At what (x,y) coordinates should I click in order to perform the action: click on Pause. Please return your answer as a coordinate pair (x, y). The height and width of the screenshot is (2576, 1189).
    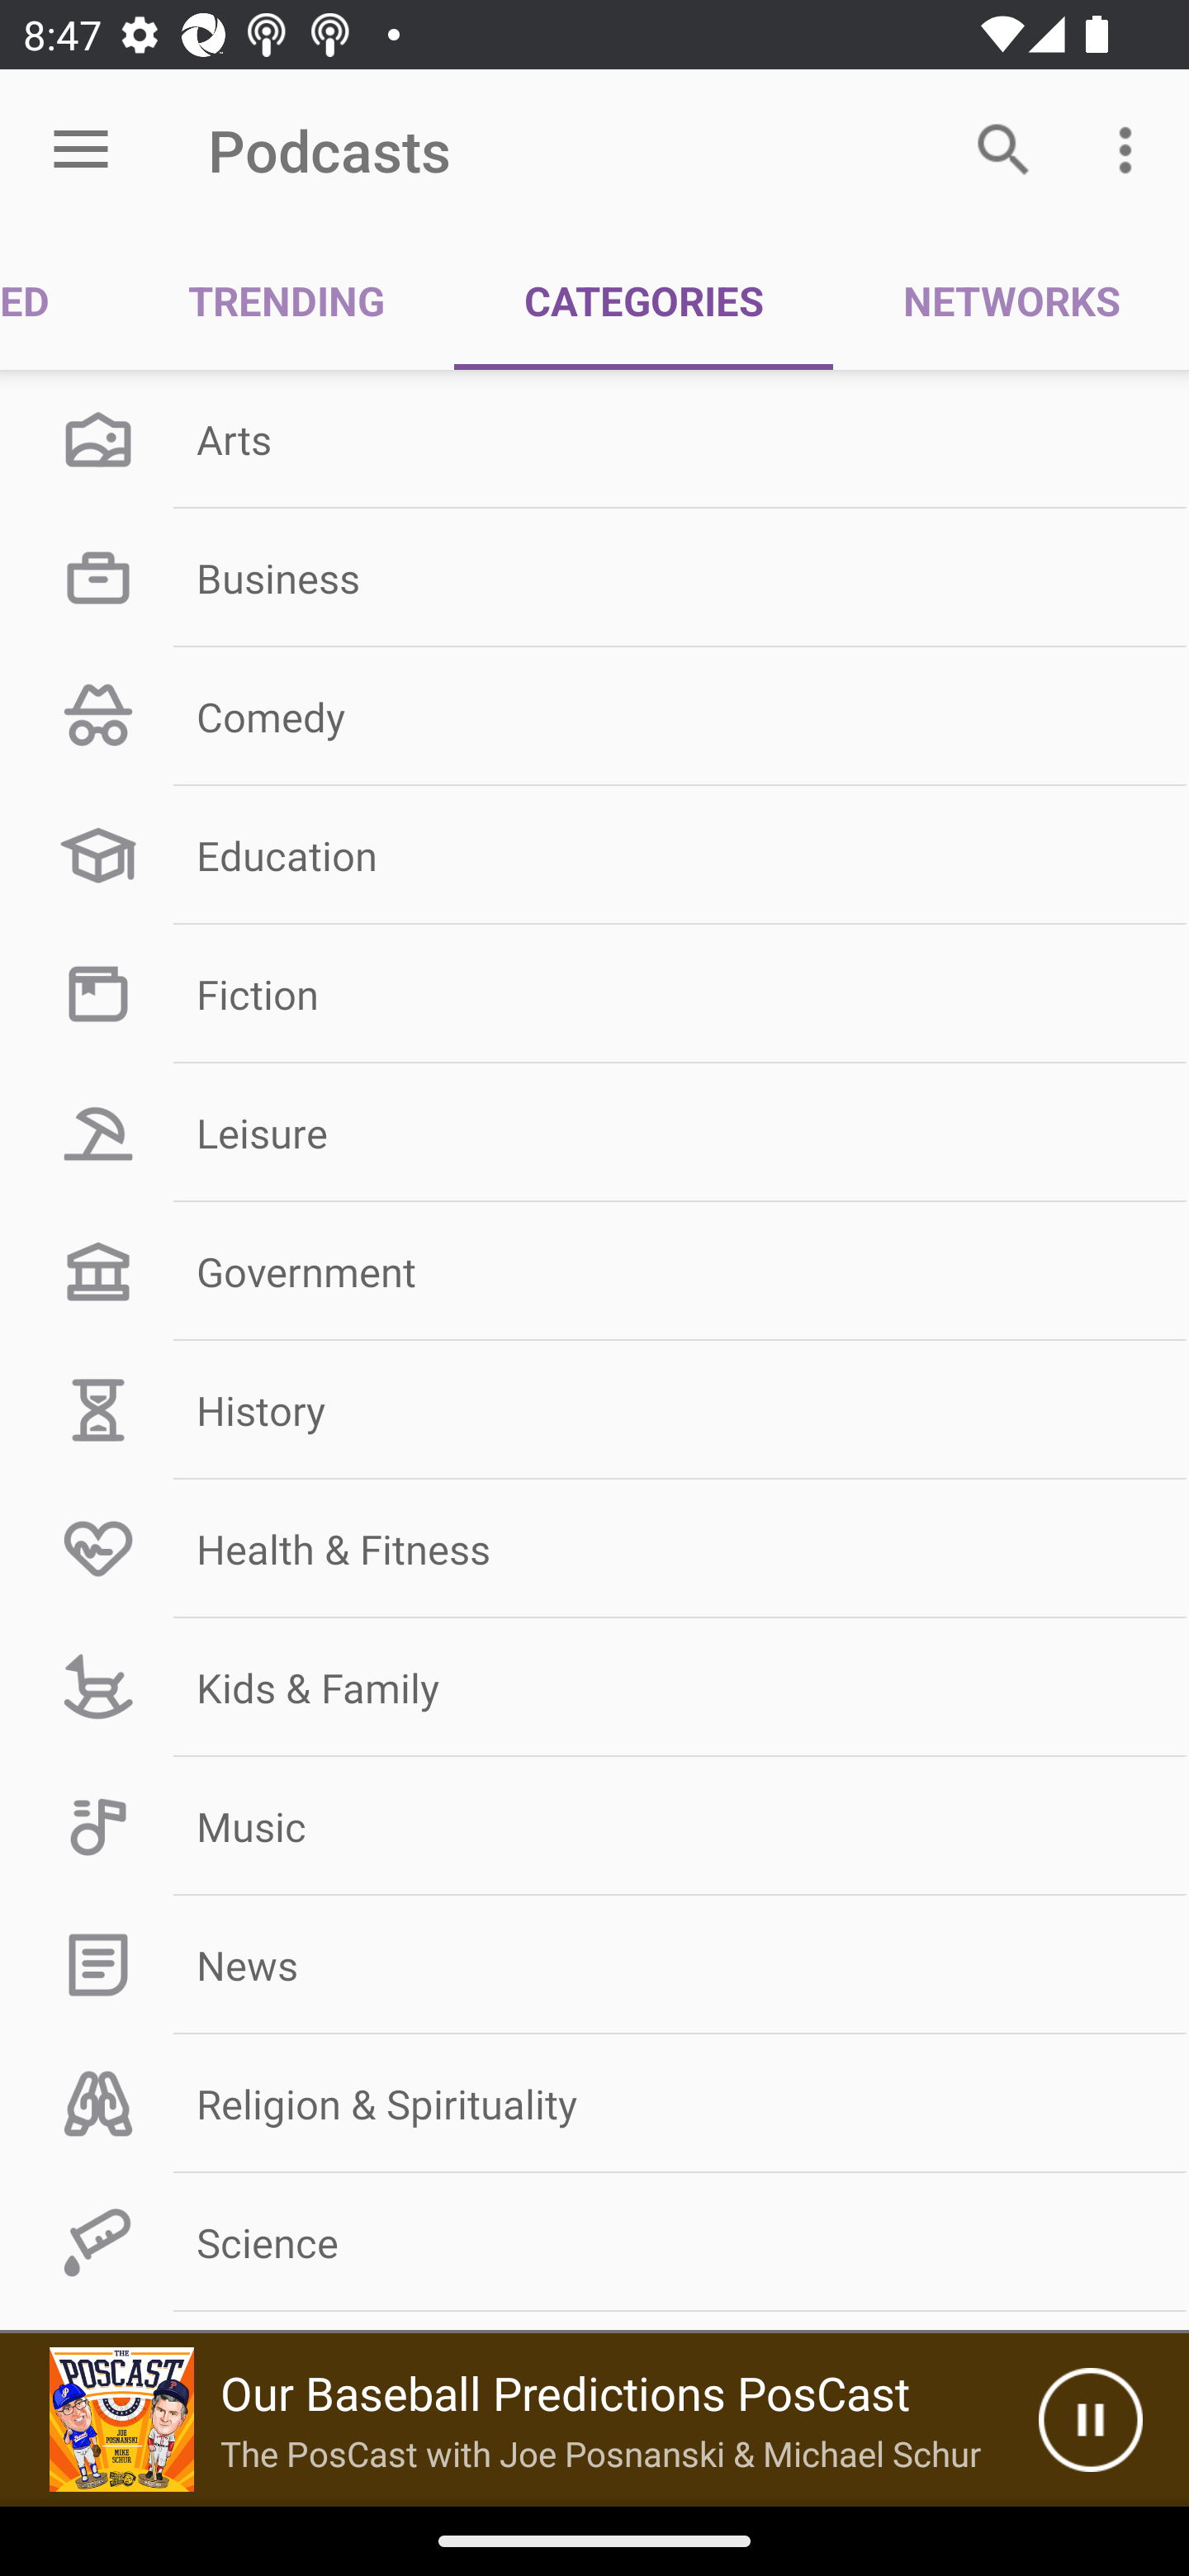
    Looking at the image, I should click on (1090, 2420).